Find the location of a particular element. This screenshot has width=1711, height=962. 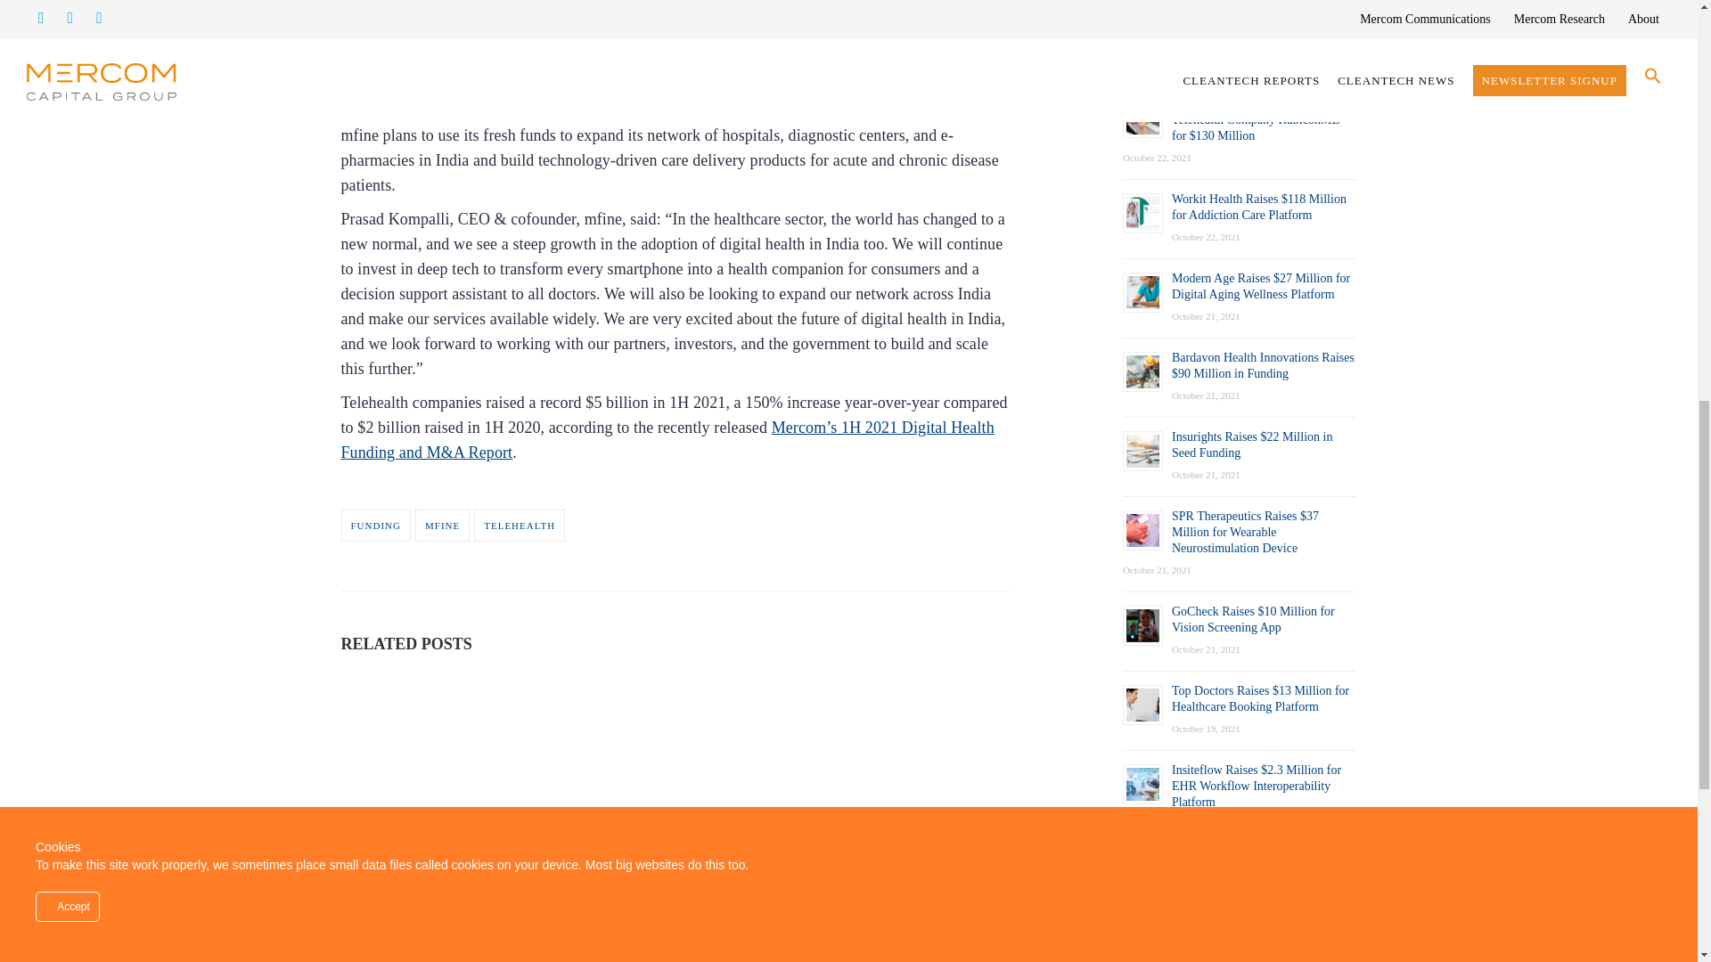

TELEHEALTH is located at coordinates (519, 526).